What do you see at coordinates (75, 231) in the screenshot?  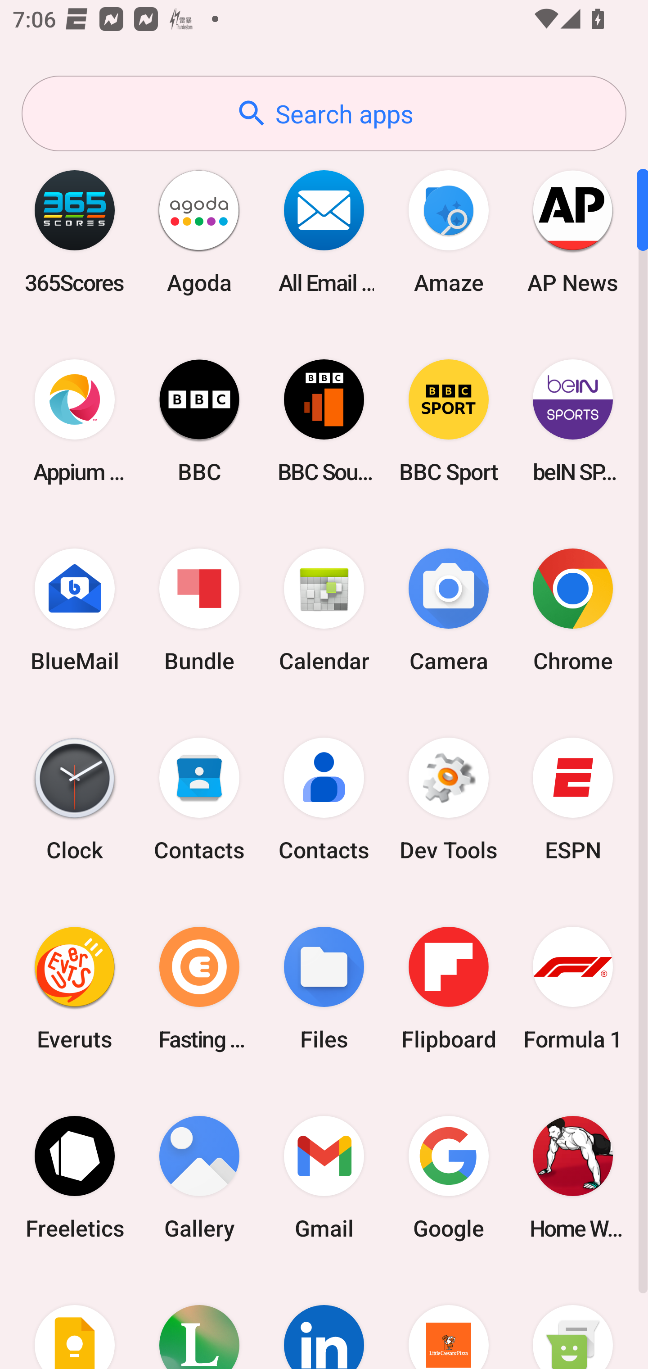 I see `365Scores` at bounding box center [75, 231].